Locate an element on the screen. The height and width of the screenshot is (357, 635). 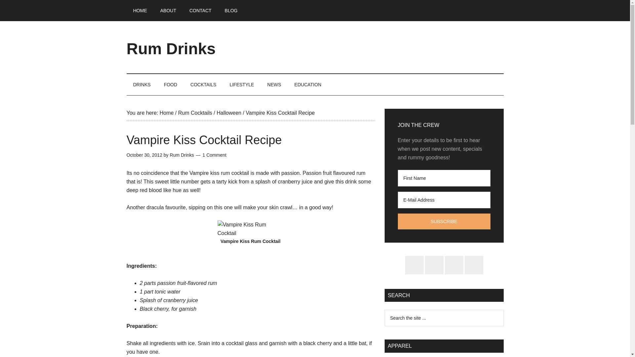
EDUCATION is located at coordinates (308, 85).